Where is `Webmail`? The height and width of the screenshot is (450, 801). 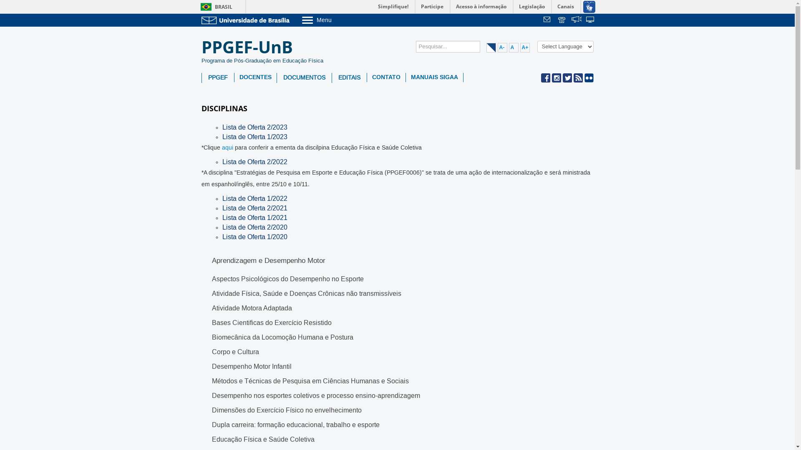 Webmail is located at coordinates (548, 20).